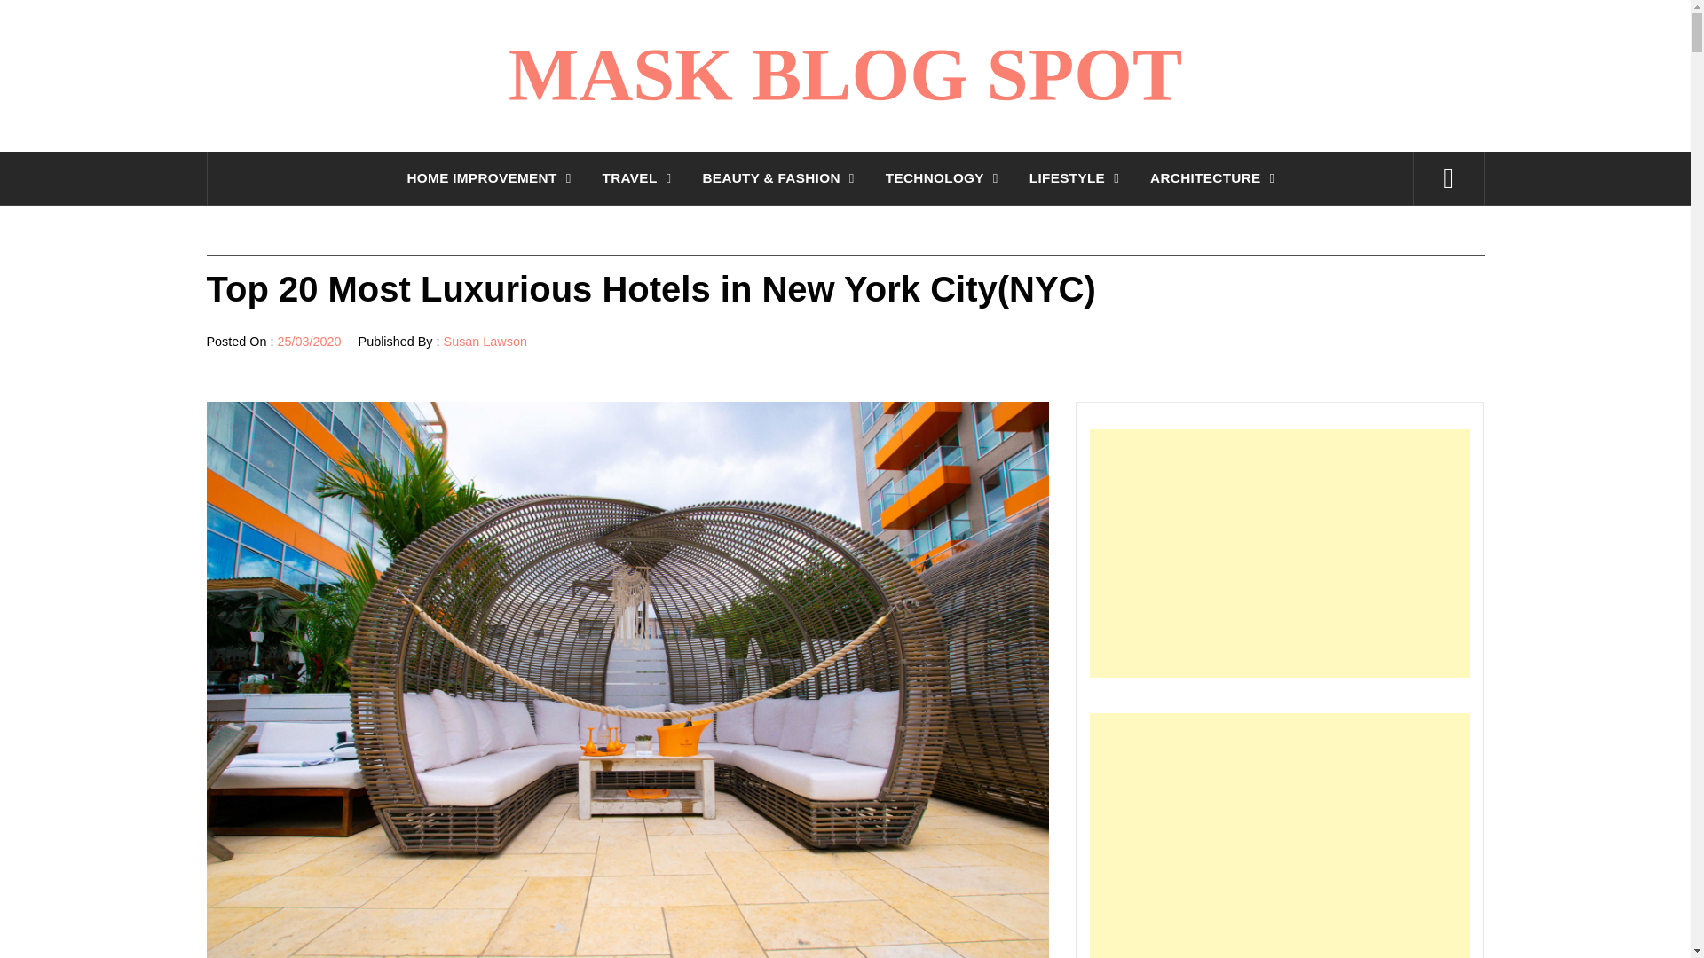 The height and width of the screenshot is (958, 1704). I want to click on Search, so click(934, 44).